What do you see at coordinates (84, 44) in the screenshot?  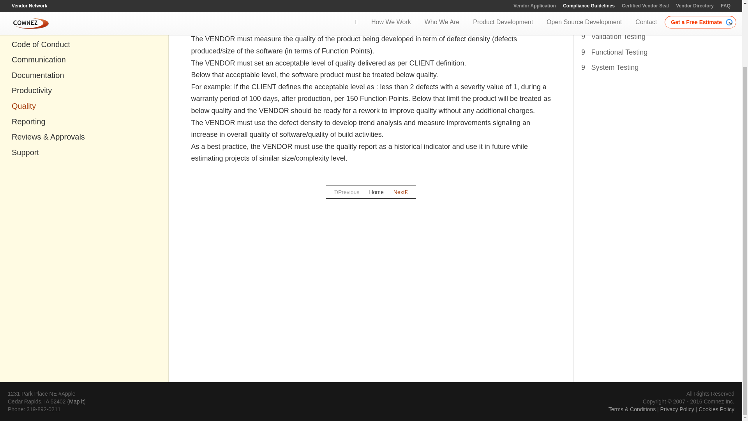 I see `Code of Conduct` at bounding box center [84, 44].